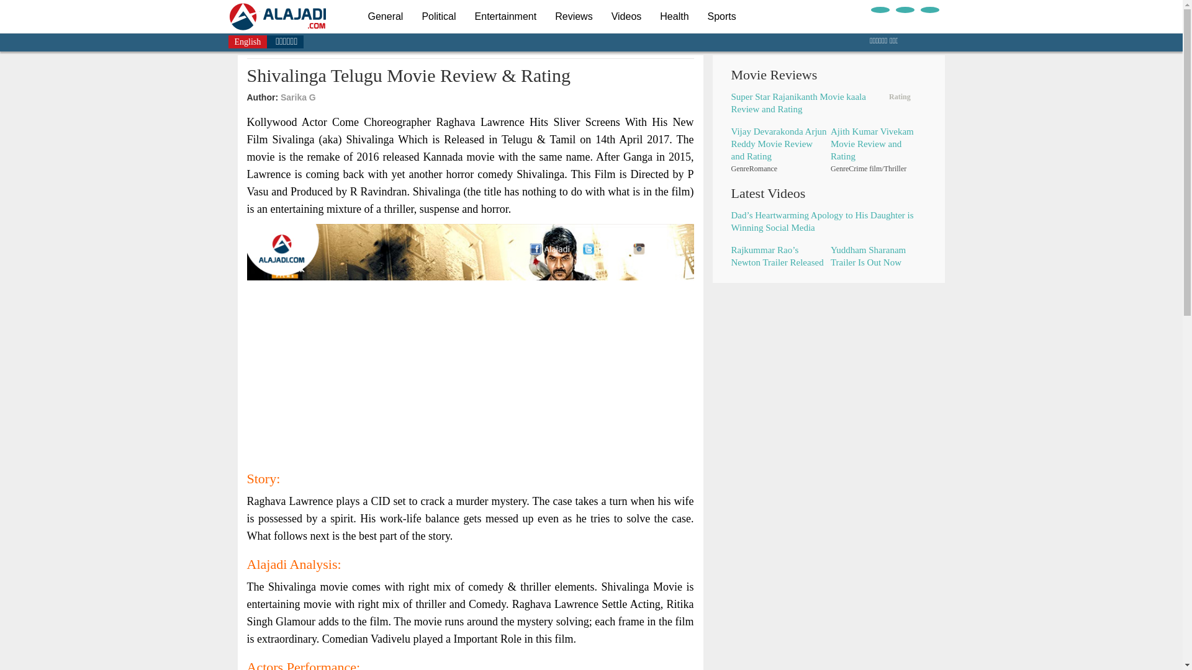 This screenshot has width=1192, height=670. Describe the element at coordinates (879, 9) in the screenshot. I see `Facebook` at that location.